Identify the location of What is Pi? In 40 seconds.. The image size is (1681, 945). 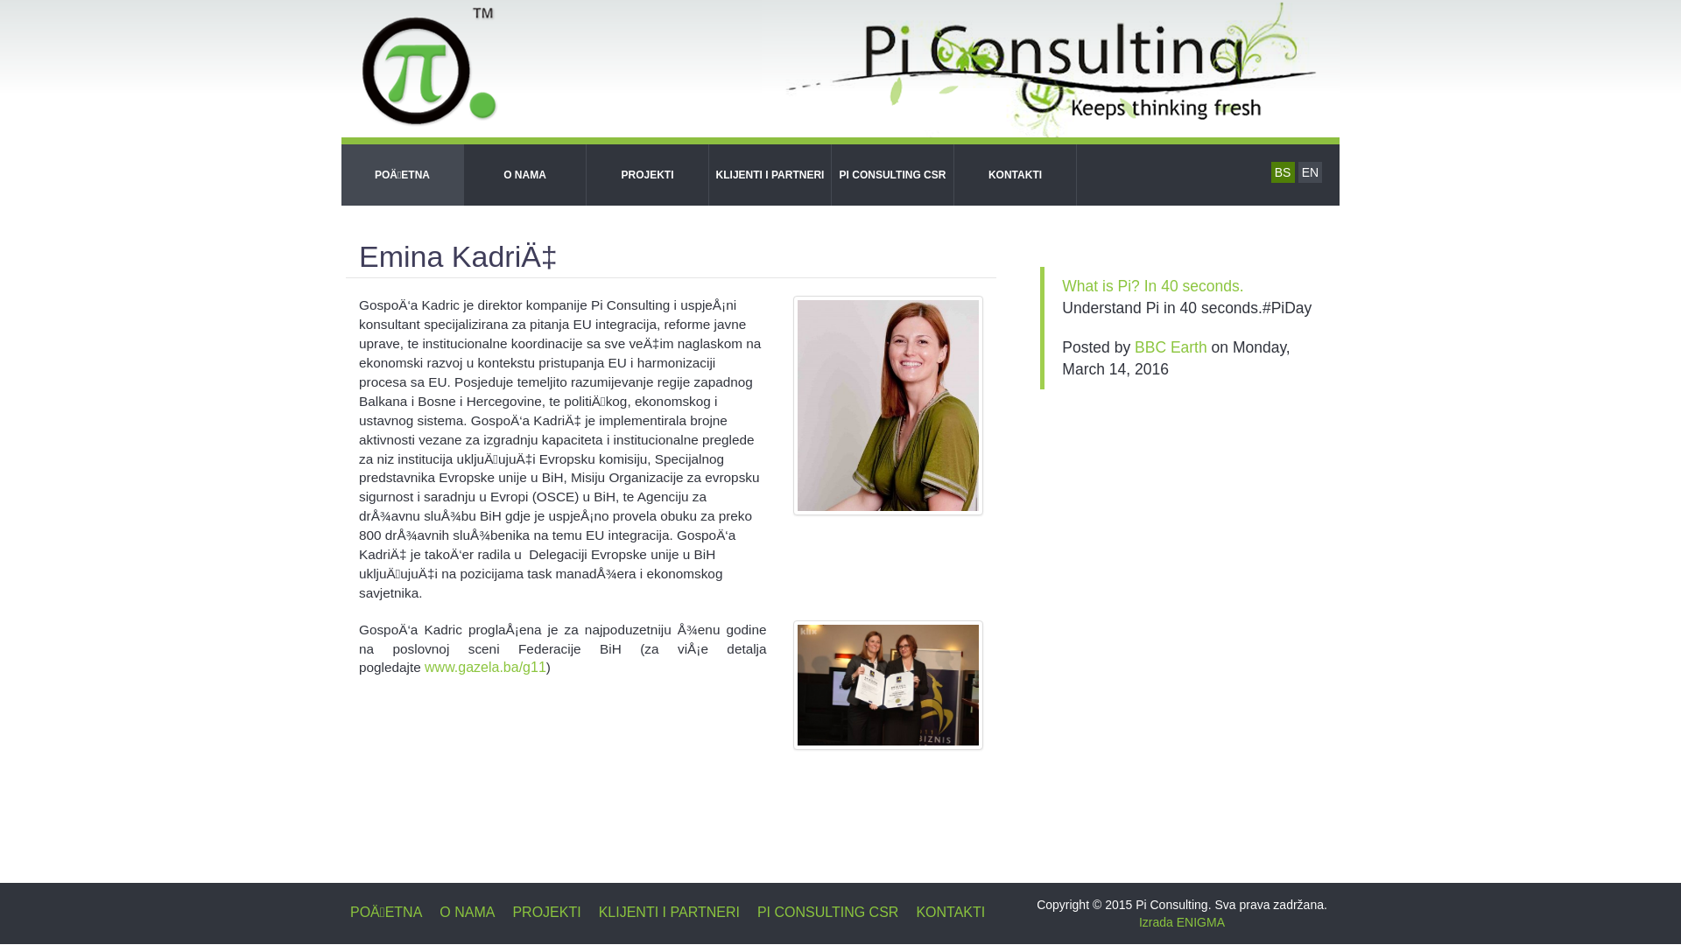
(1152, 286).